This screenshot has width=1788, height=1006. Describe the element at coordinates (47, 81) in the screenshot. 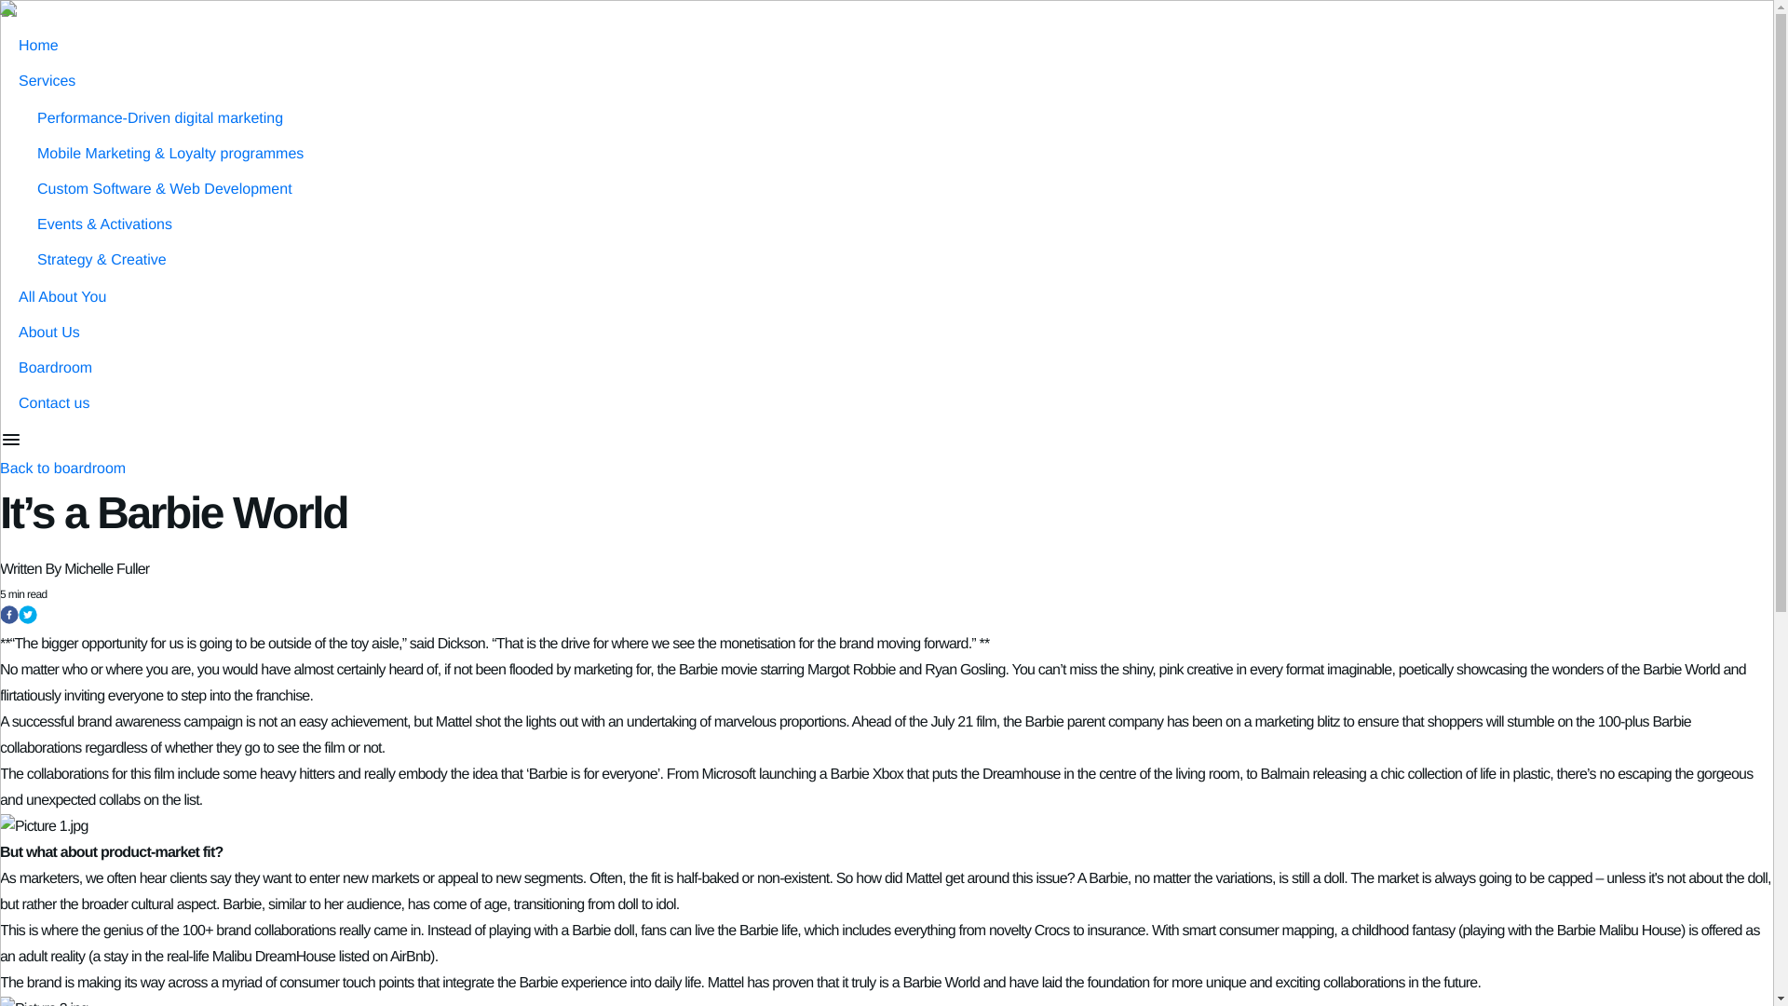

I see `Services` at that location.